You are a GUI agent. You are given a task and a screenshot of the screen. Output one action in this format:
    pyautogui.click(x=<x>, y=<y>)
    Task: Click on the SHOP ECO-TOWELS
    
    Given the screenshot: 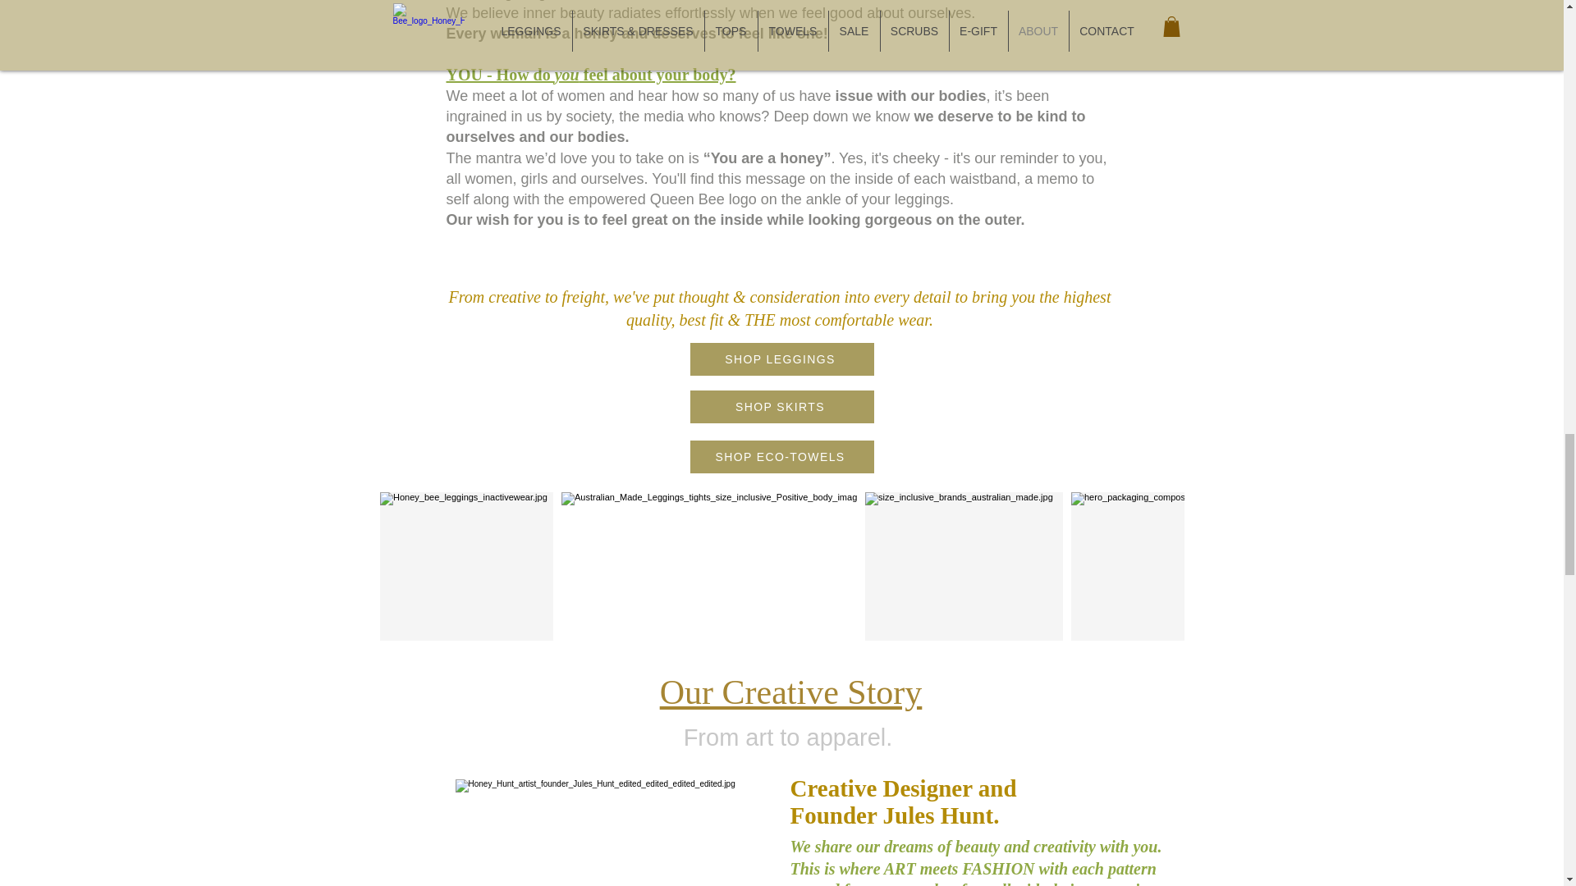 What is the action you would take?
    pyautogui.click(x=781, y=456)
    